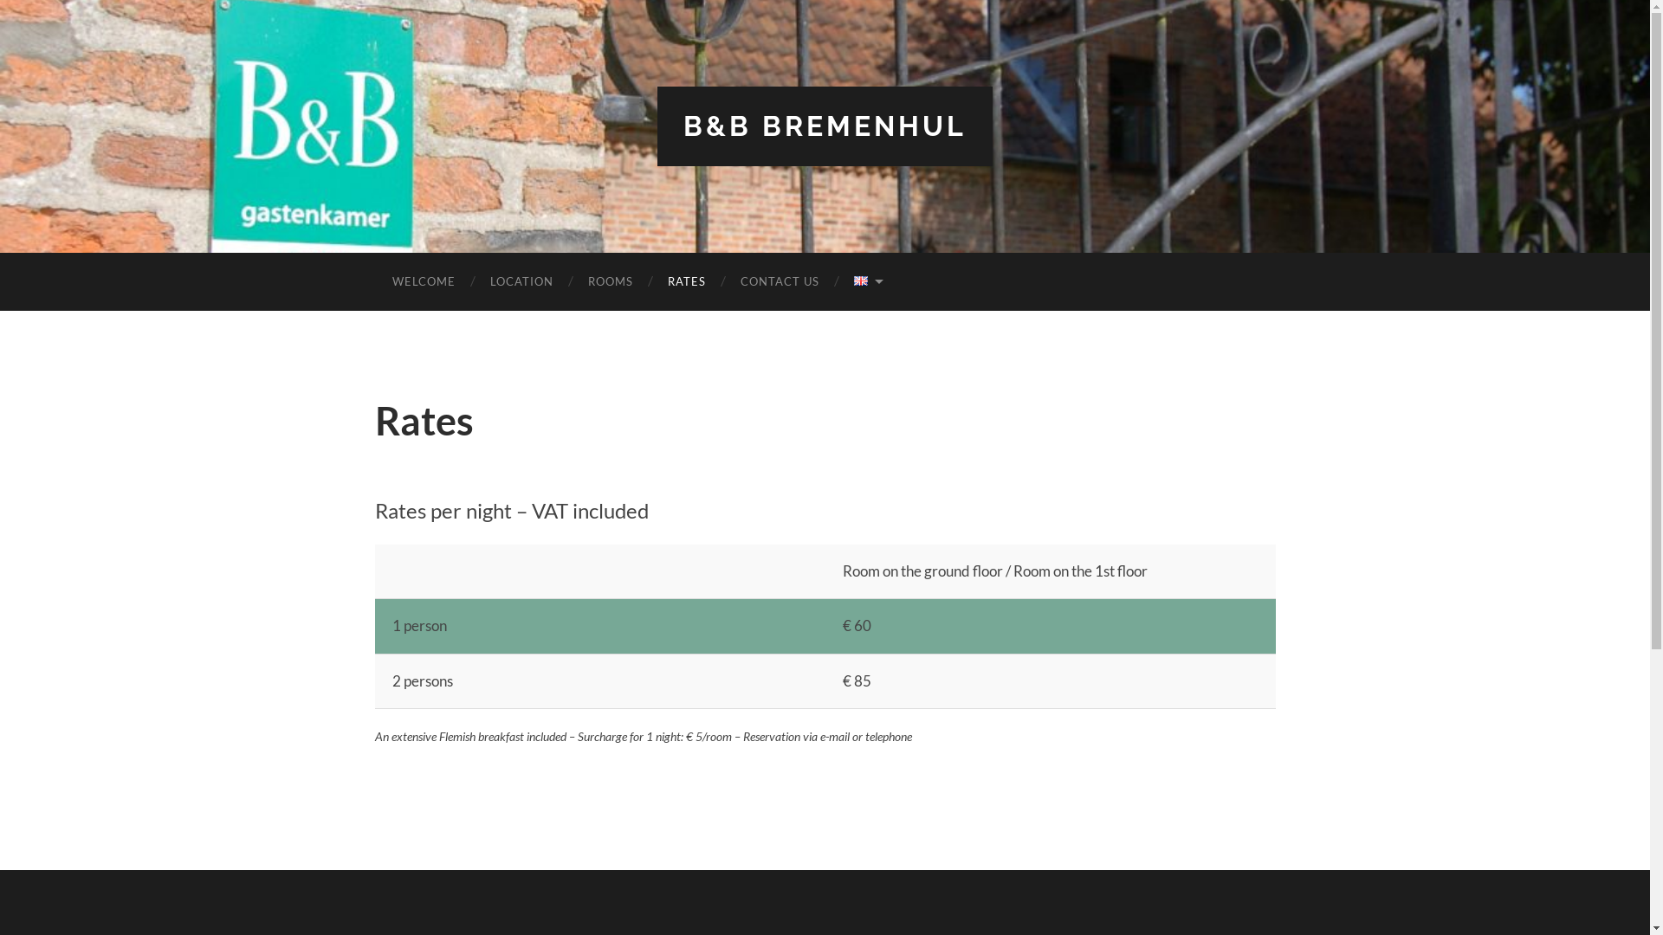 Image resolution: width=1663 pixels, height=935 pixels. I want to click on CONTACT US, so click(779, 282).